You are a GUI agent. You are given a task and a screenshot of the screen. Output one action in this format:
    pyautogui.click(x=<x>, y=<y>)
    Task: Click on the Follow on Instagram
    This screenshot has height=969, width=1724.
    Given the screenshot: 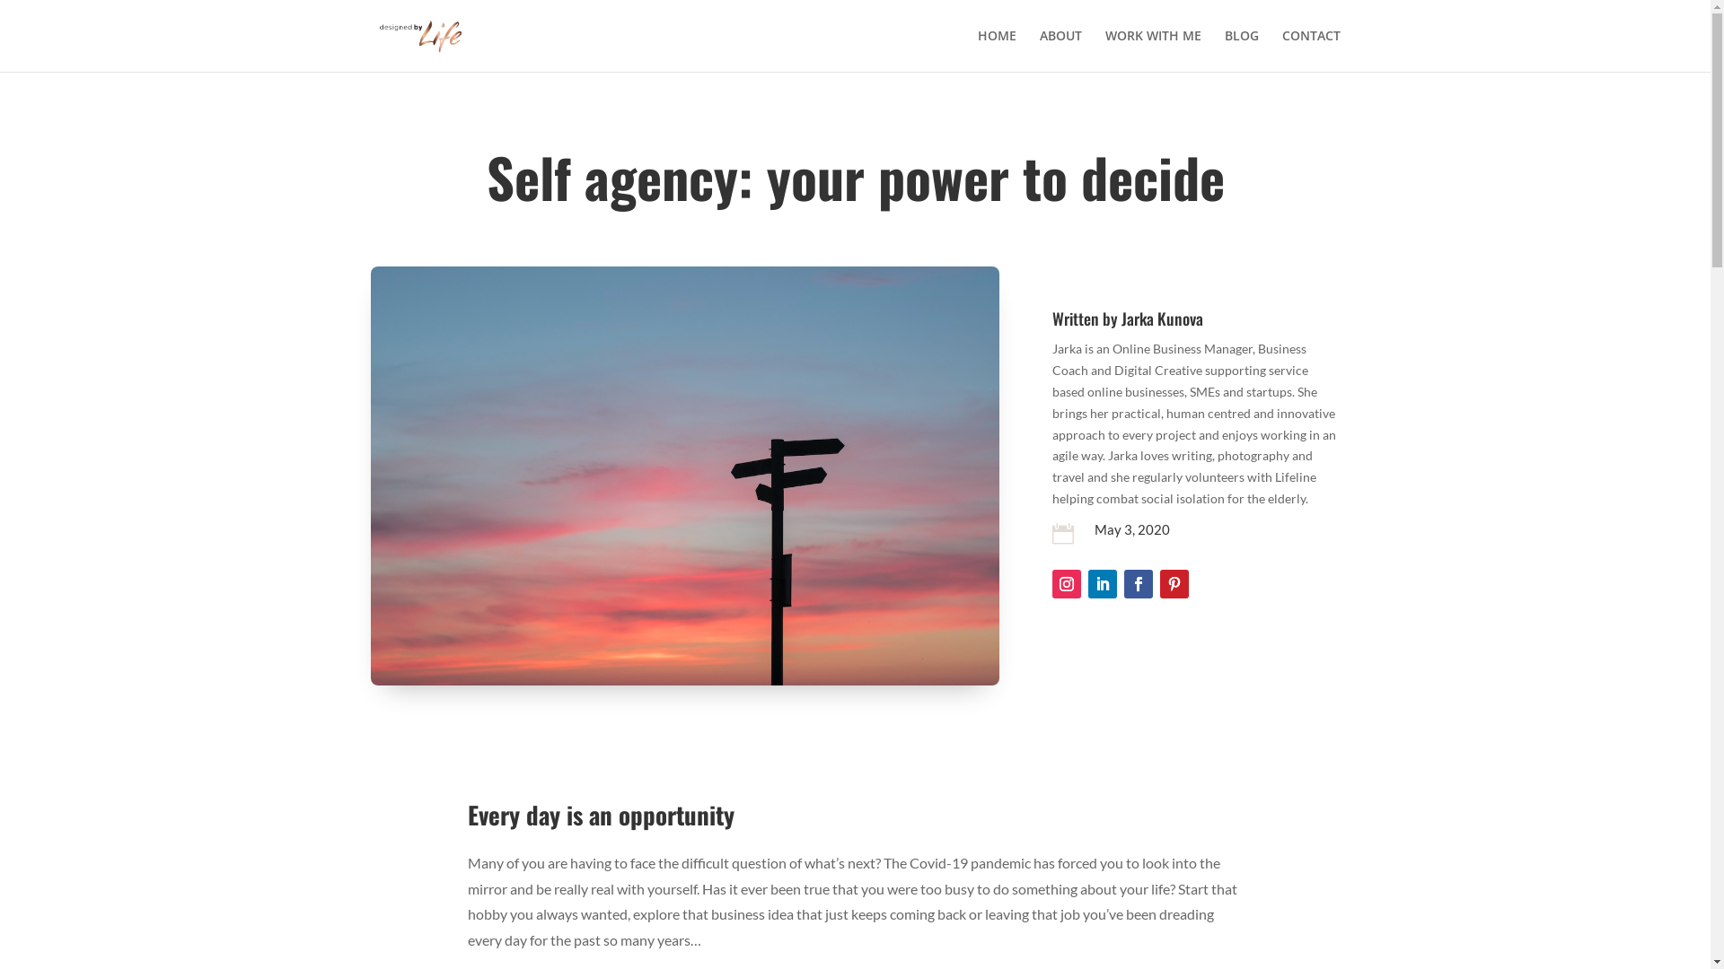 What is the action you would take?
    pyautogui.click(x=1067, y=583)
    